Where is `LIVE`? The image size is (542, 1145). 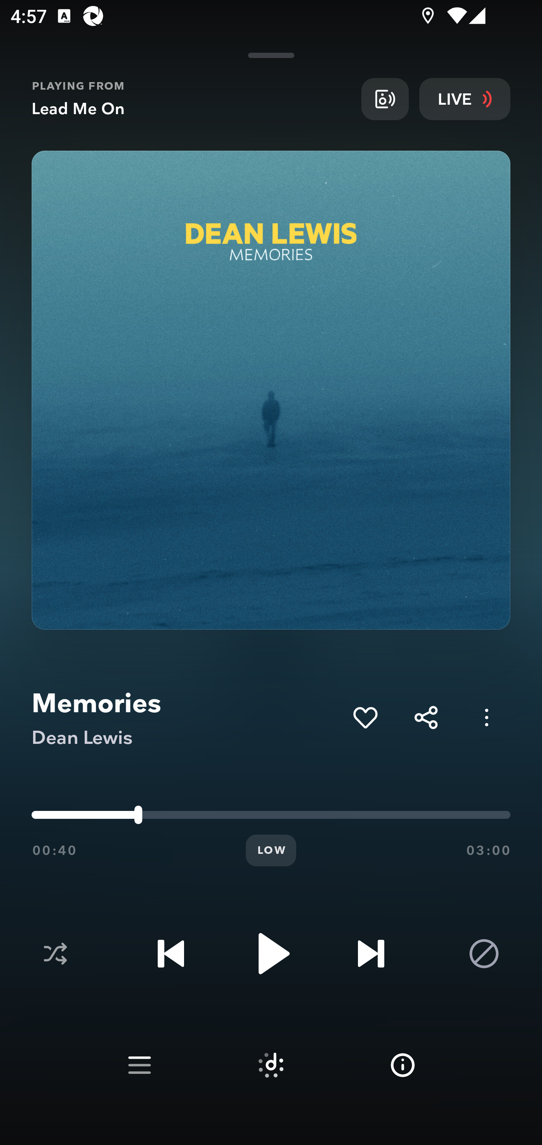 LIVE is located at coordinates (465, 99).